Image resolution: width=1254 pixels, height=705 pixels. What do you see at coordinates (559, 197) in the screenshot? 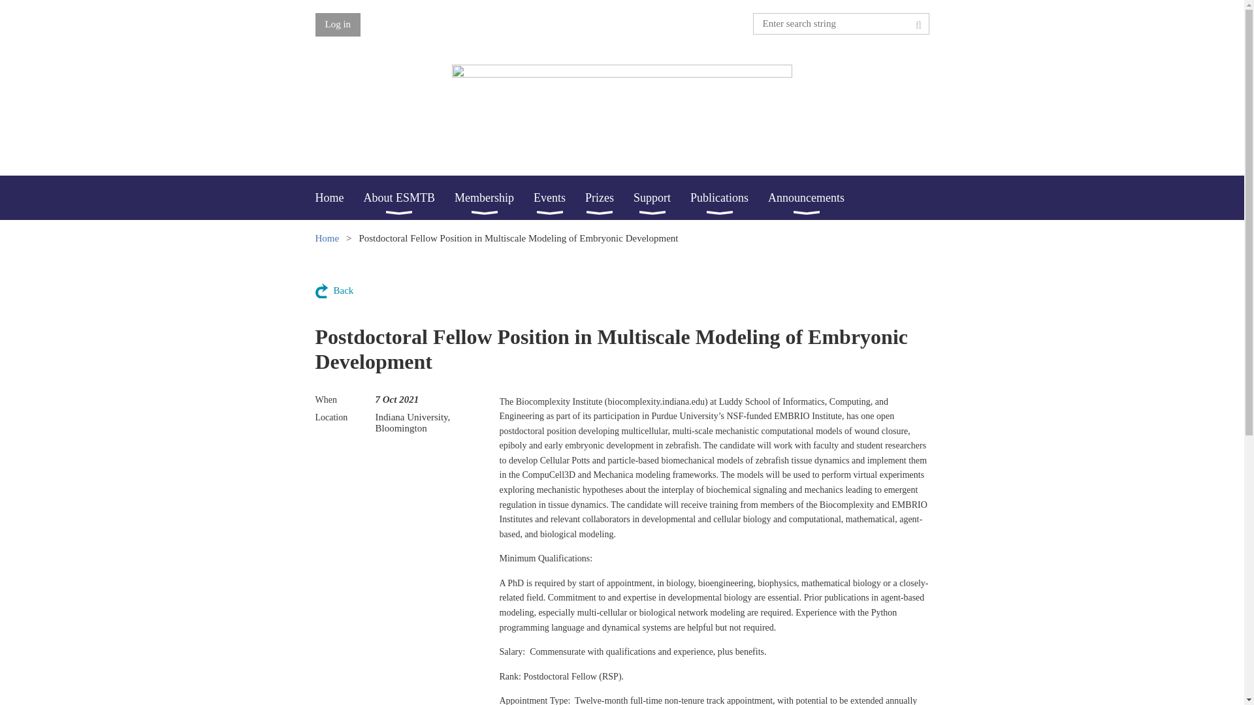
I see `Events` at bounding box center [559, 197].